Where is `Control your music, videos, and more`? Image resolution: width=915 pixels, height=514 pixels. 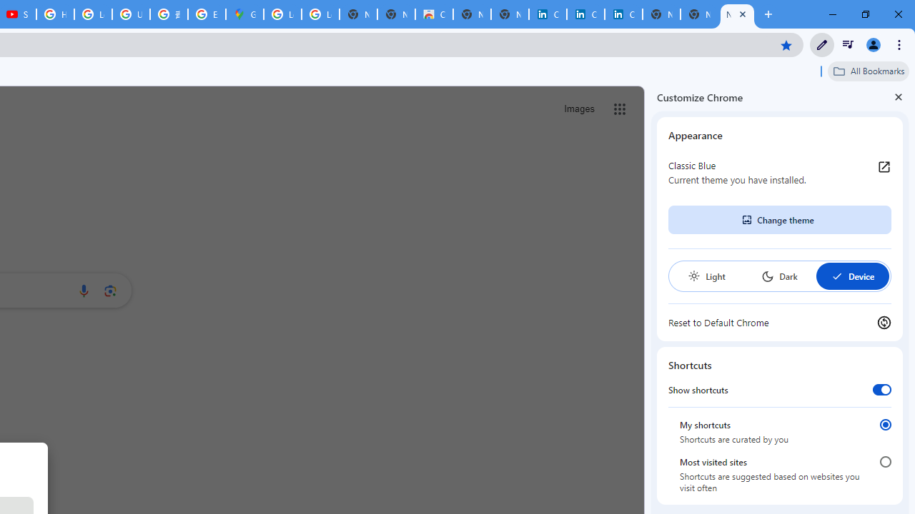
Control your music, videos, and more is located at coordinates (848, 44).